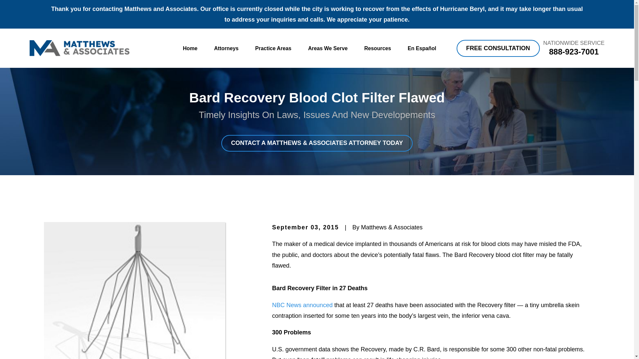  Describe the element at coordinates (79, 48) in the screenshot. I see `Home` at that location.